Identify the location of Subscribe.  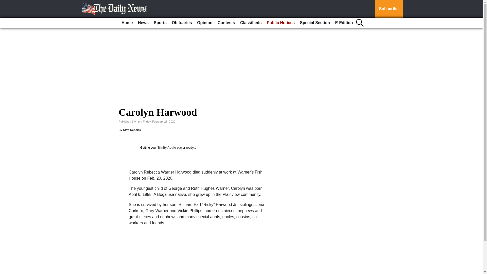
(389, 9).